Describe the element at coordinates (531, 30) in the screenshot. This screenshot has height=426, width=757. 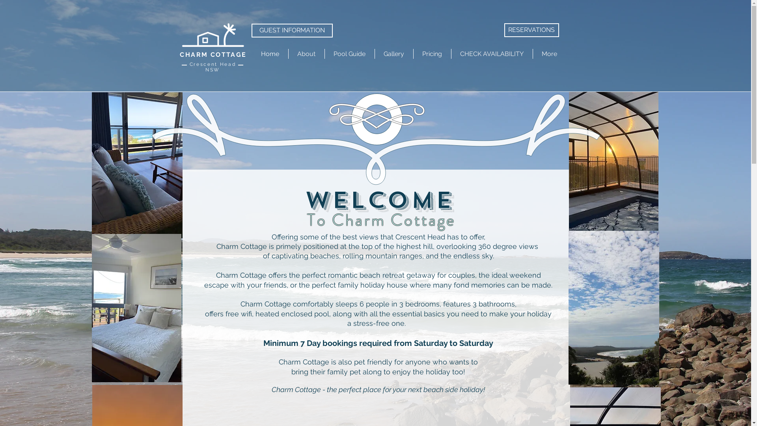
I see `RESERVATIONS` at that location.